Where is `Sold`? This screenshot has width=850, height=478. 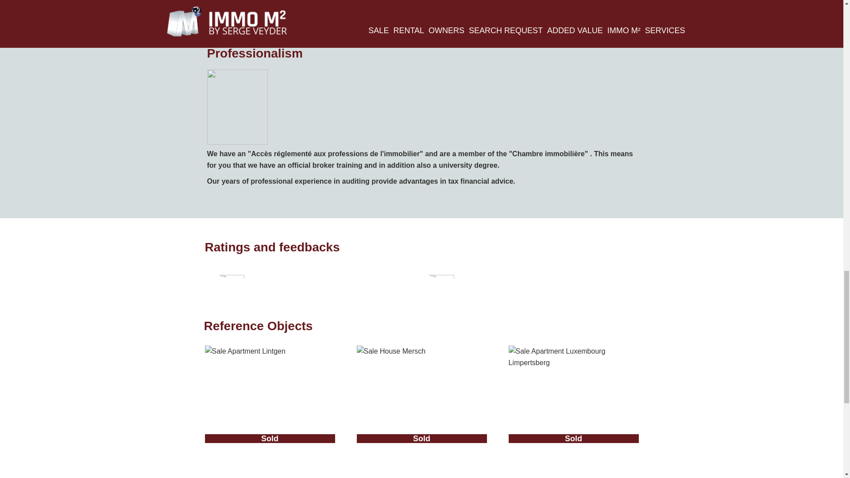 Sold is located at coordinates (270, 398).